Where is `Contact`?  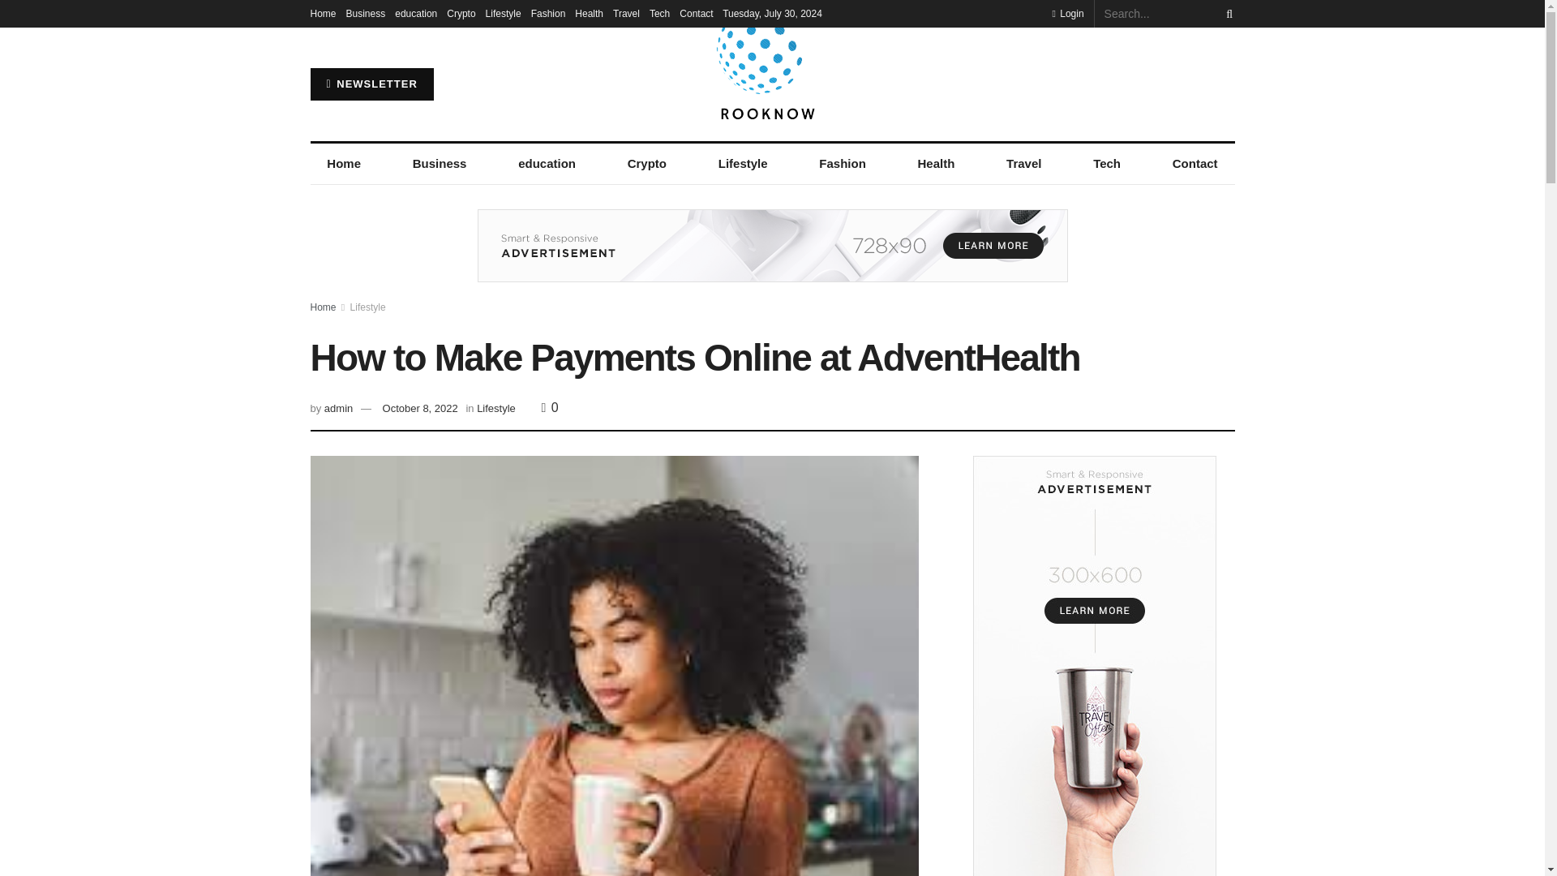 Contact is located at coordinates (696, 13).